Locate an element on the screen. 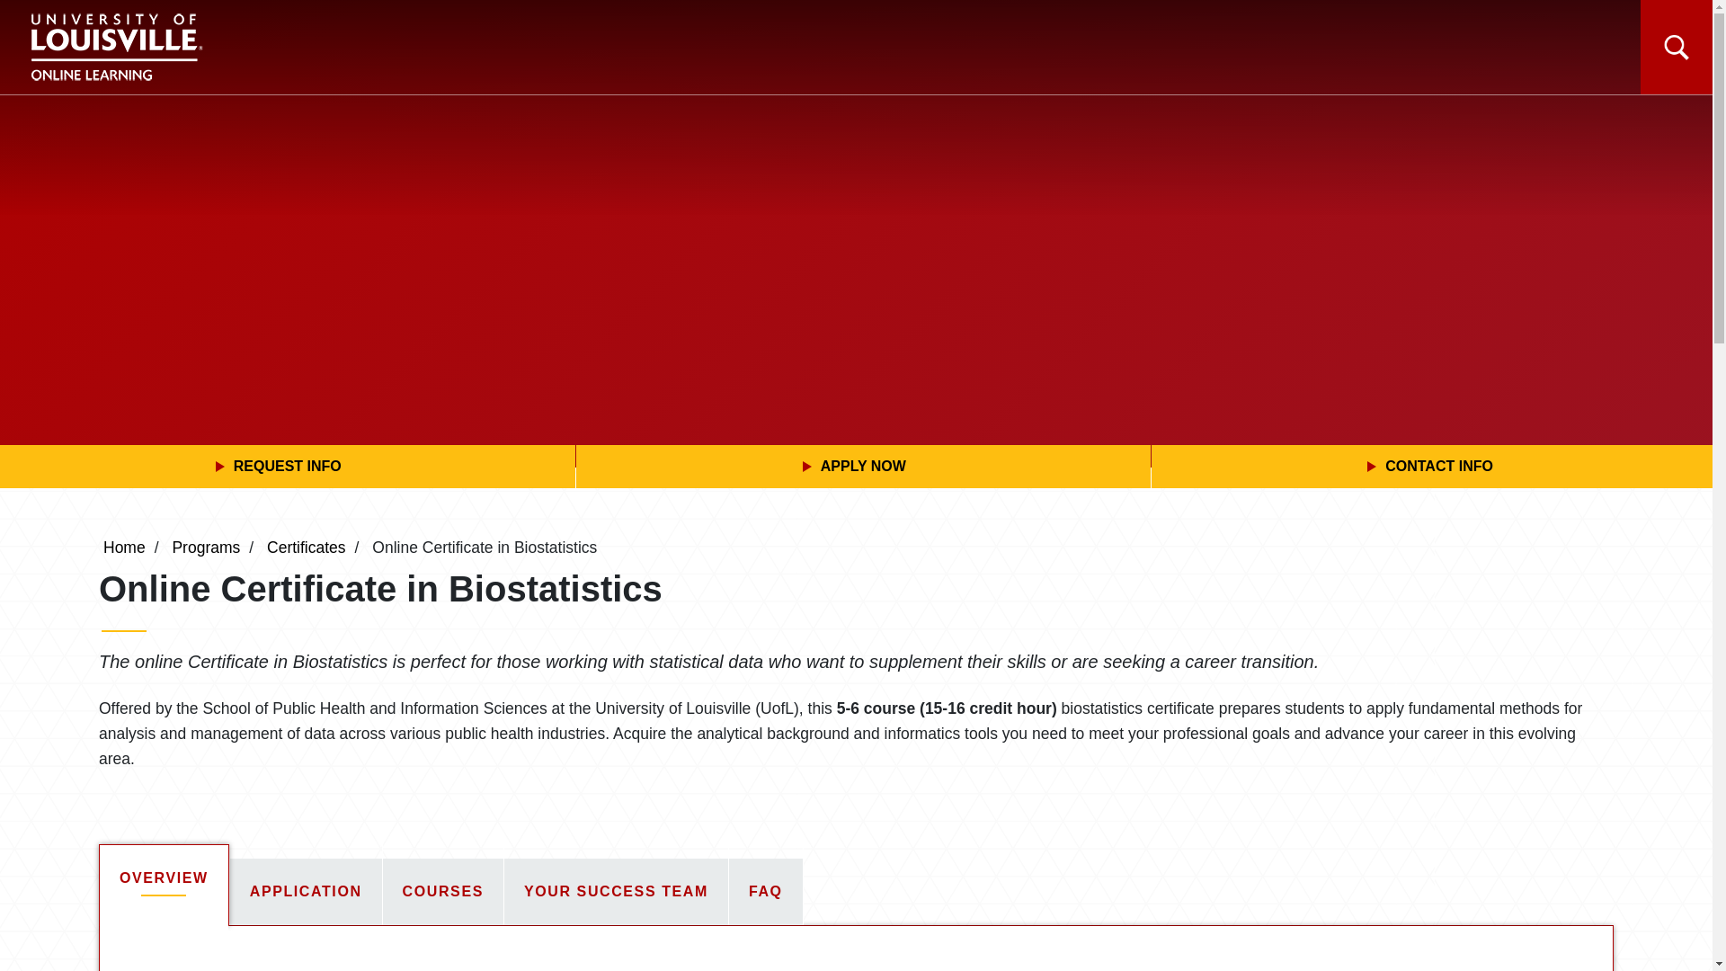 The width and height of the screenshot is (1726, 971). APPLICATION is located at coordinates (306, 892).